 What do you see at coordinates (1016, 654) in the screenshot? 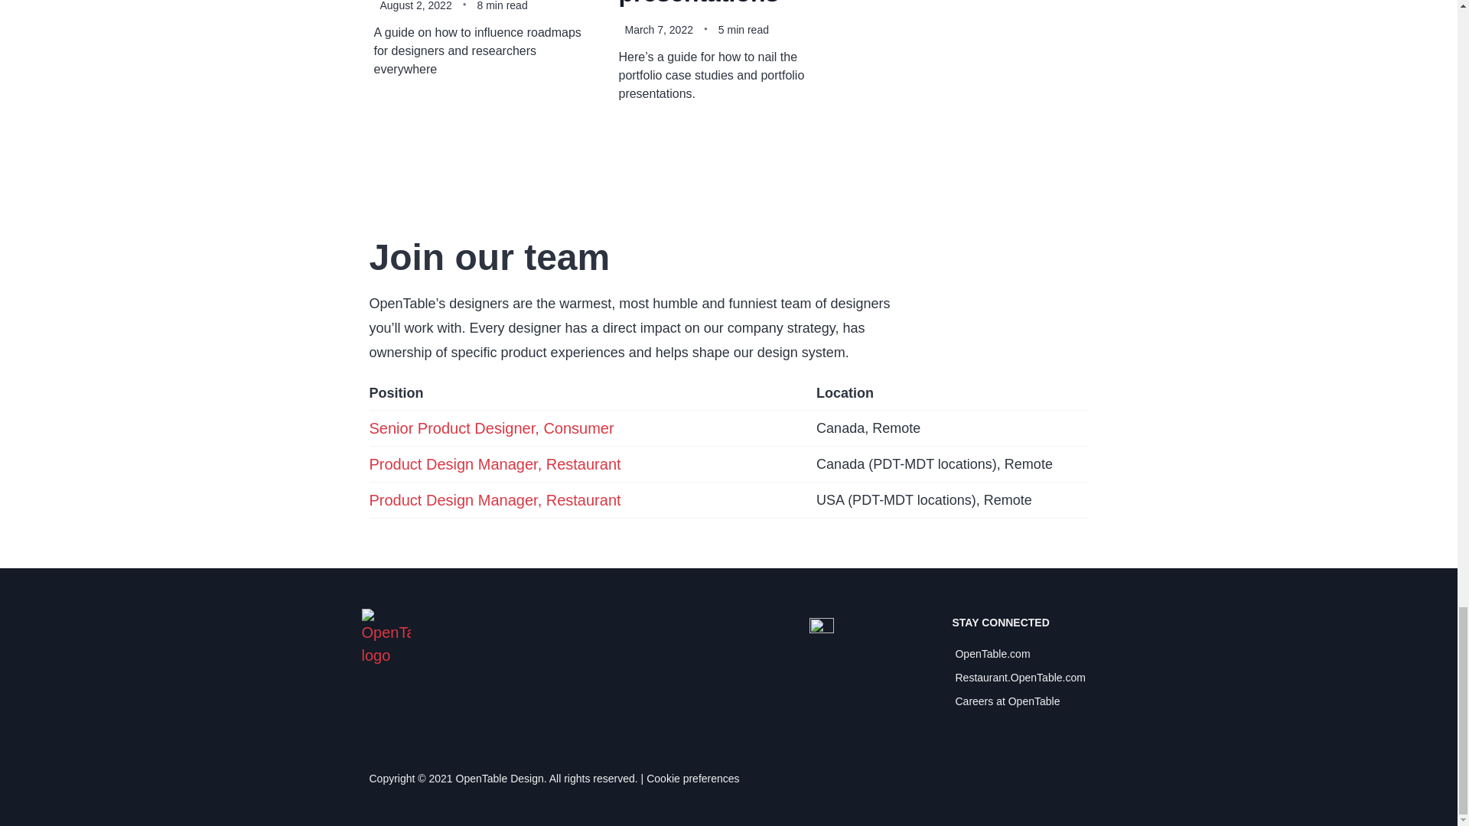
I see `OpenTable.com` at bounding box center [1016, 654].